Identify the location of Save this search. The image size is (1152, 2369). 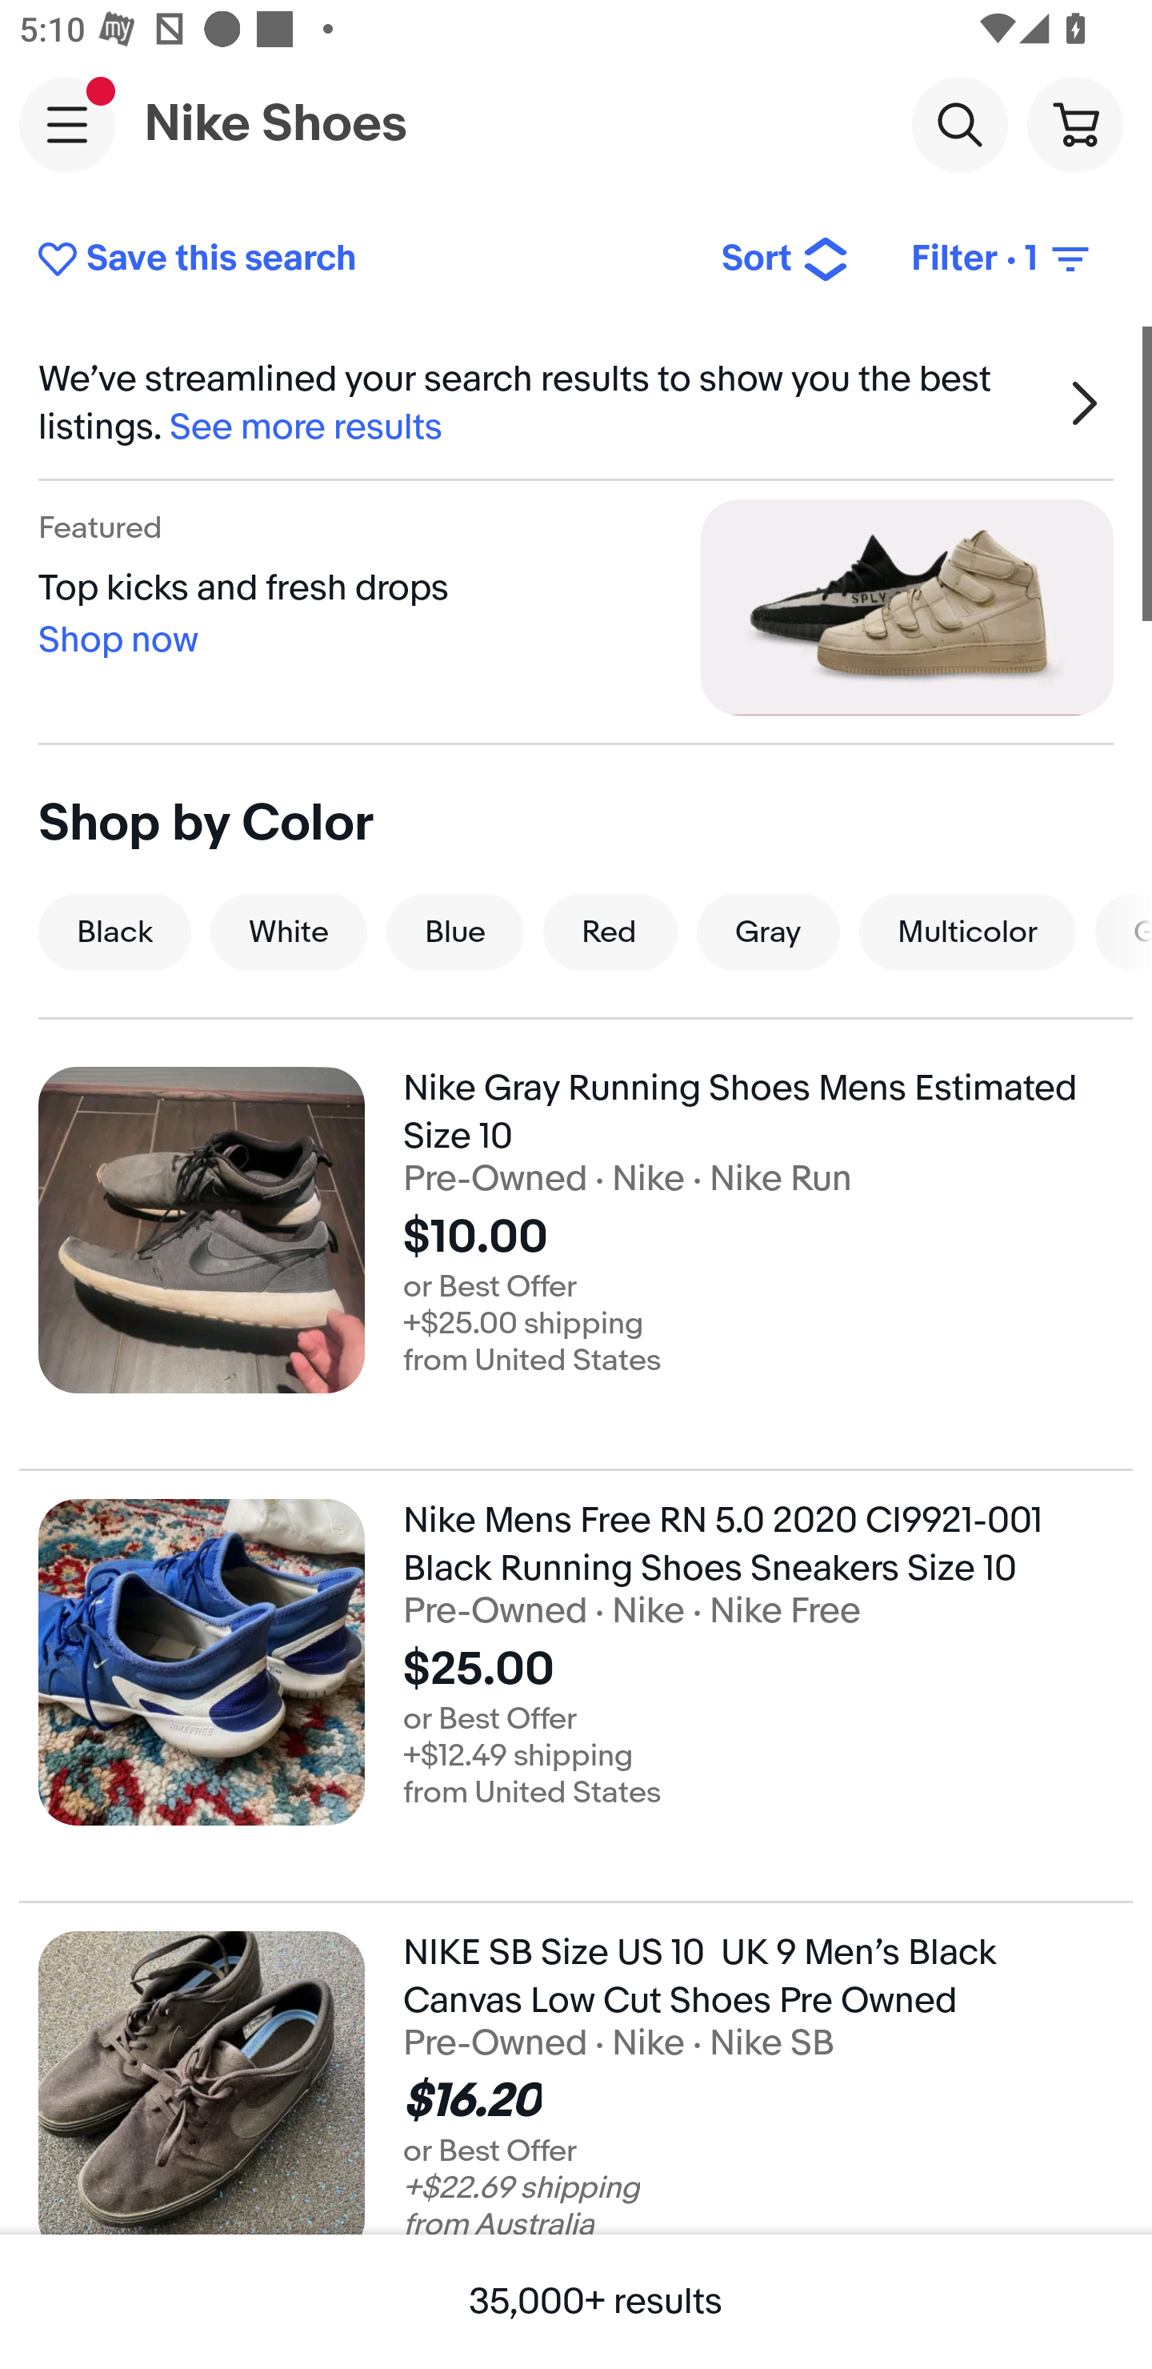
(358, 259).